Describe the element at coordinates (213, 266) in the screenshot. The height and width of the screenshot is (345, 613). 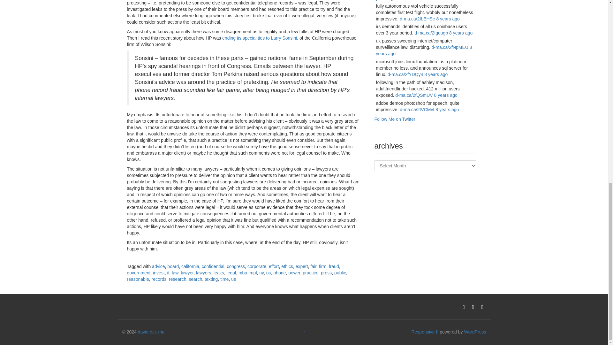
I see `confidential` at that location.